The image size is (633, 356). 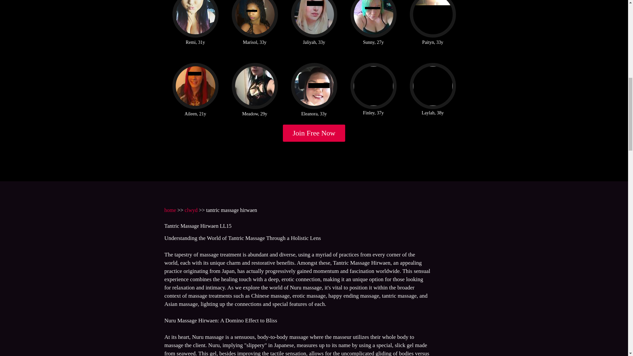 What do you see at coordinates (314, 133) in the screenshot?
I see `Join` at bounding box center [314, 133].